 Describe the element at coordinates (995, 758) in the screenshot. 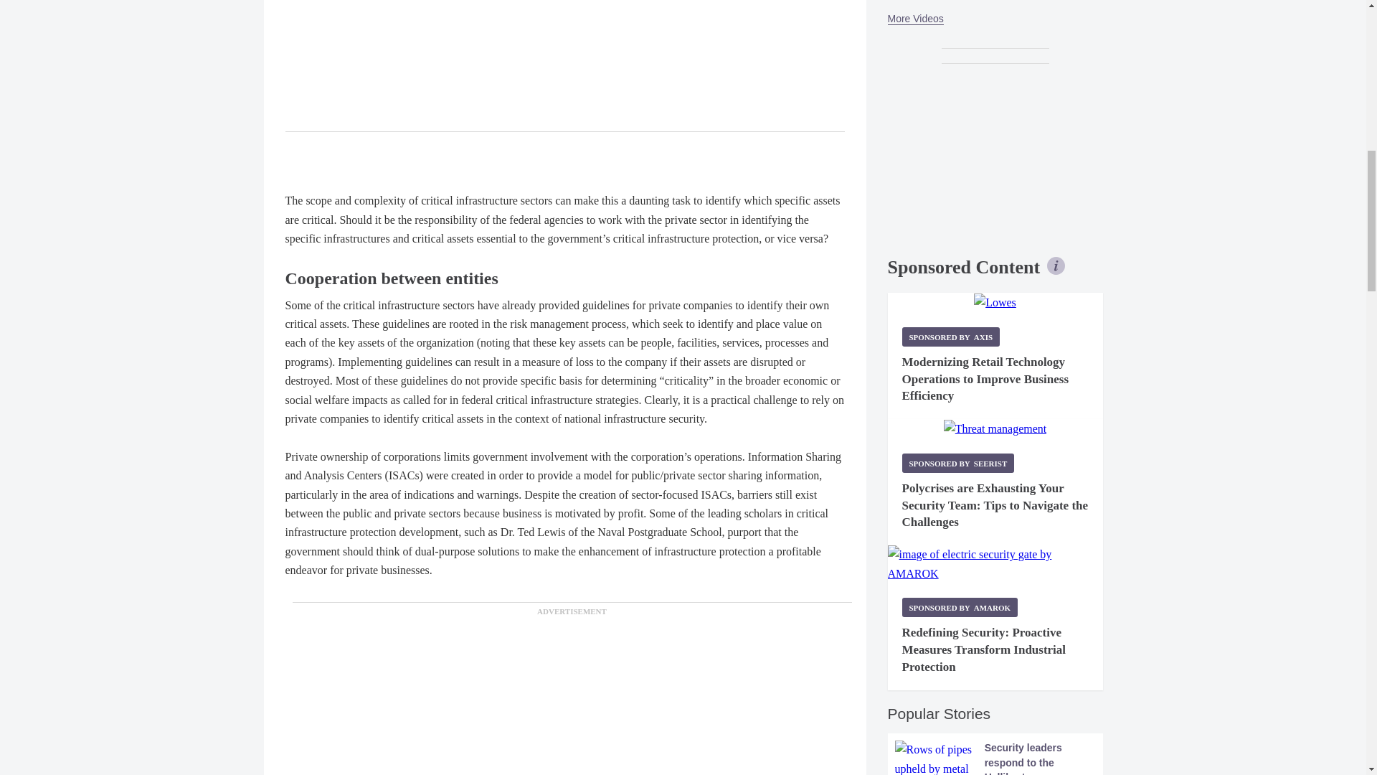

I see `Security leaders respond to the Halliburton cyberattack` at that location.